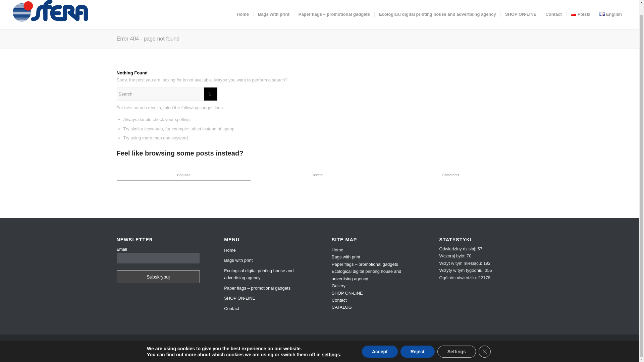 The width and height of the screenshot is (644, 362). Describe the element at coordinates (610, 15) in the screenshot. I see `English` at that location.